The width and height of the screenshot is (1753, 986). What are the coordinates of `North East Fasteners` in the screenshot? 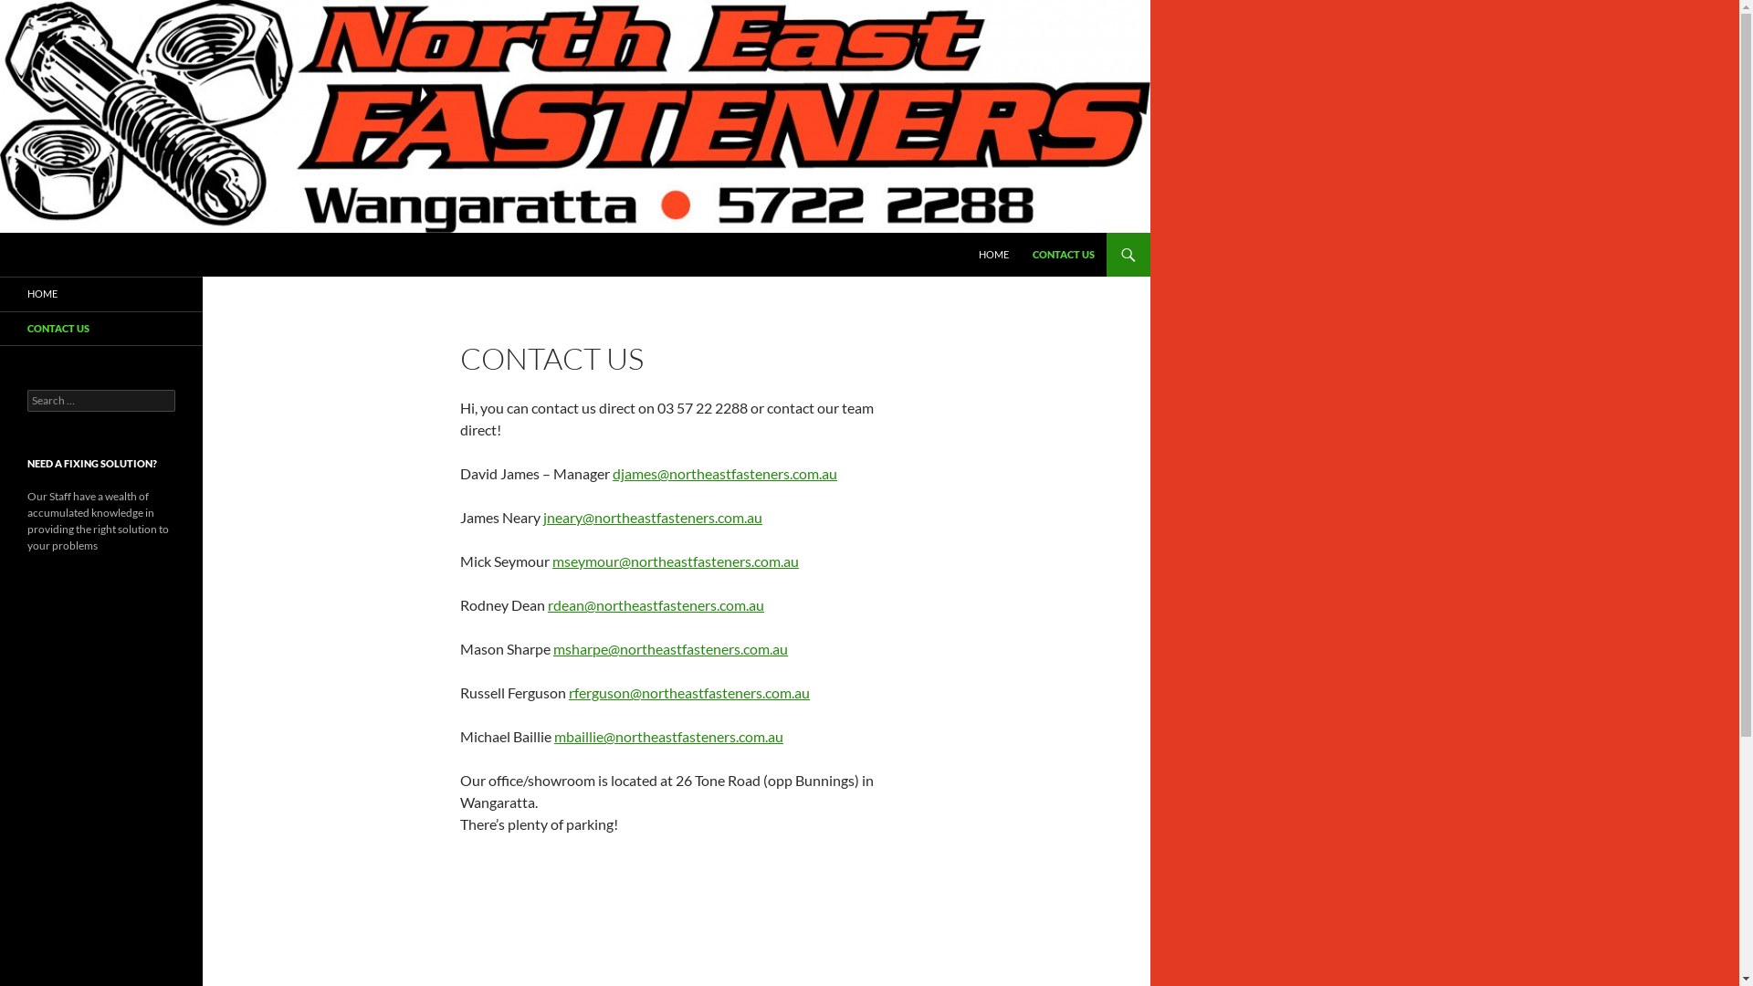 It's located at (104, 255).